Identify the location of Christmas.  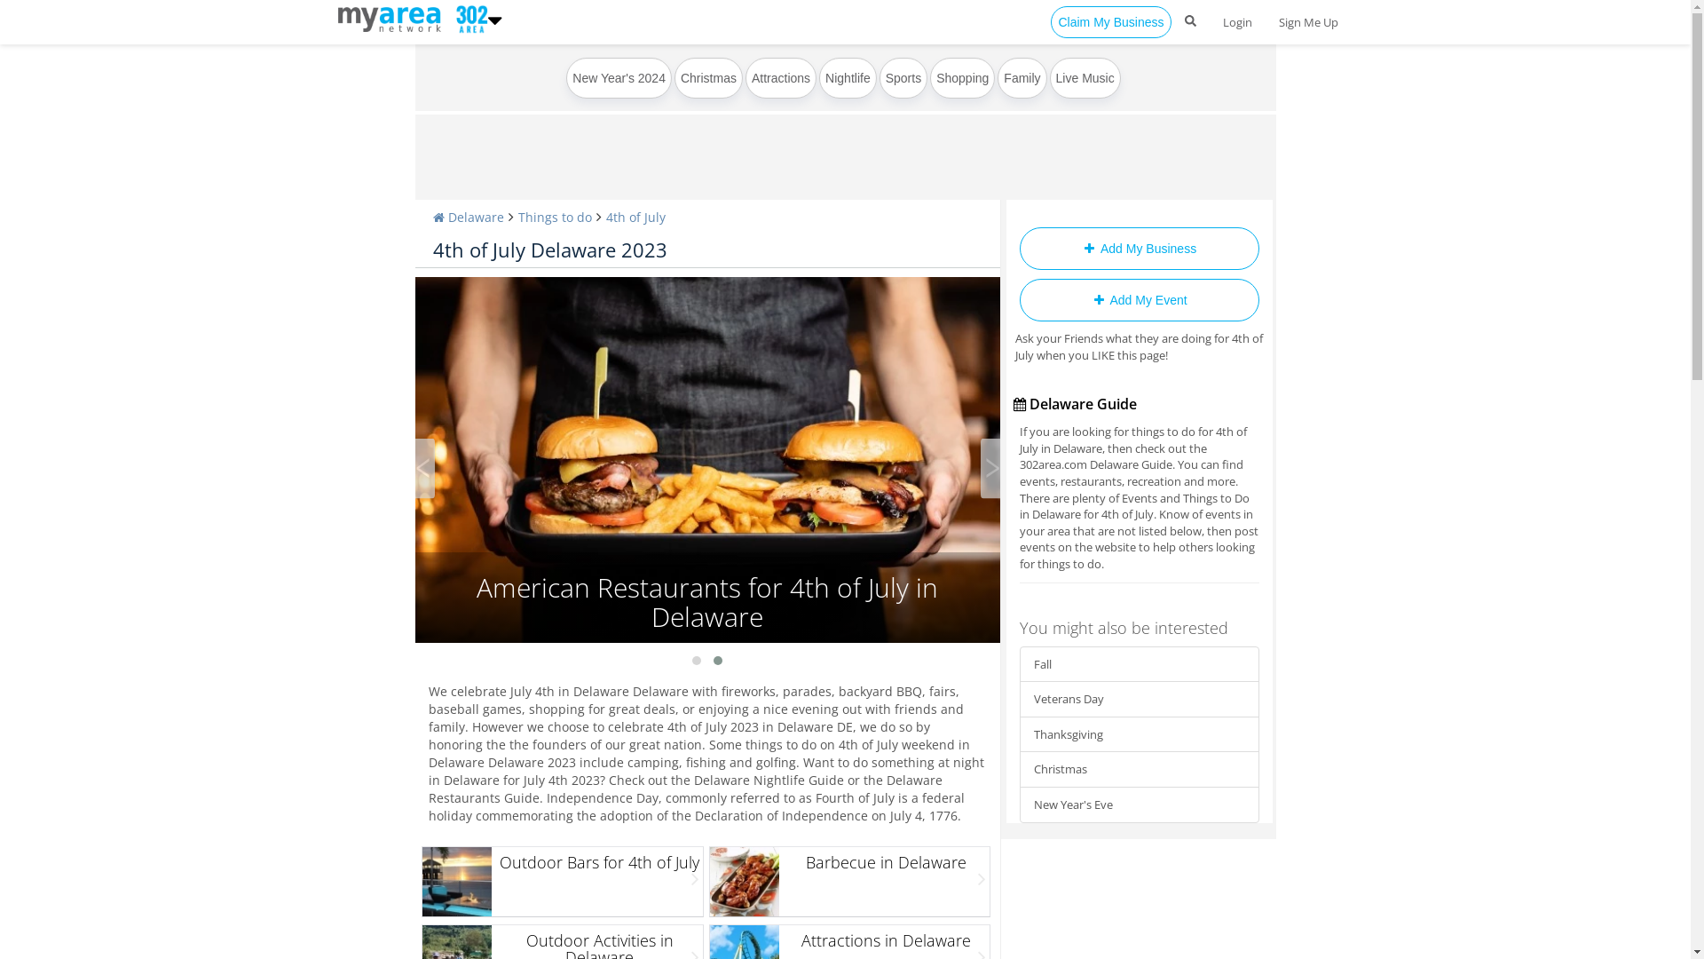
(1139, 769).